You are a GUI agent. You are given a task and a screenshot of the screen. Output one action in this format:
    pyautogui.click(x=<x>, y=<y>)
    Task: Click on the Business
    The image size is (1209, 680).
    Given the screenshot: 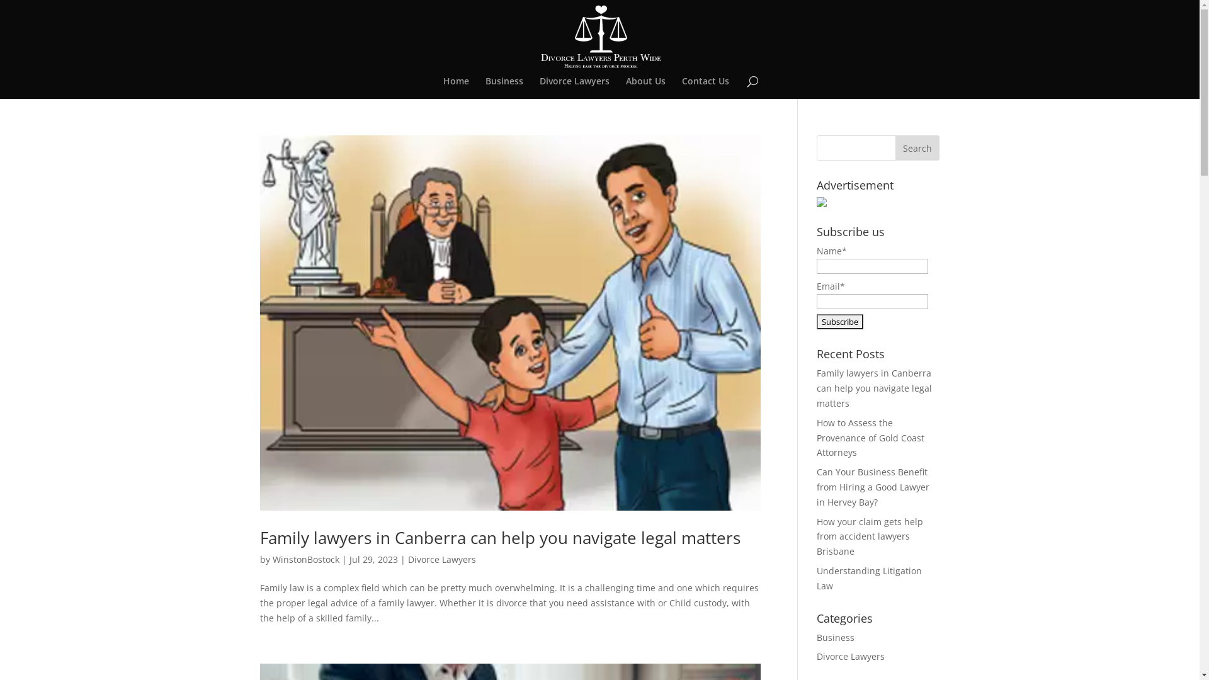 What is the action you would take?
    pyautogui.click(x=504, y=88)
    